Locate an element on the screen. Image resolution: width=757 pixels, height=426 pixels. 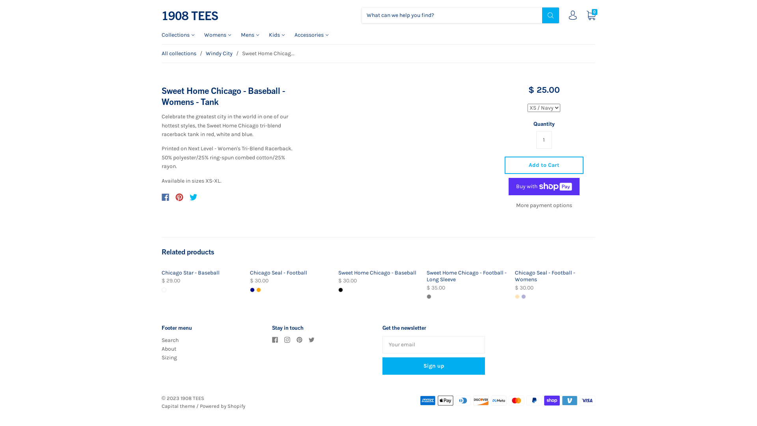
Mens is located at coordinates (255, 35).